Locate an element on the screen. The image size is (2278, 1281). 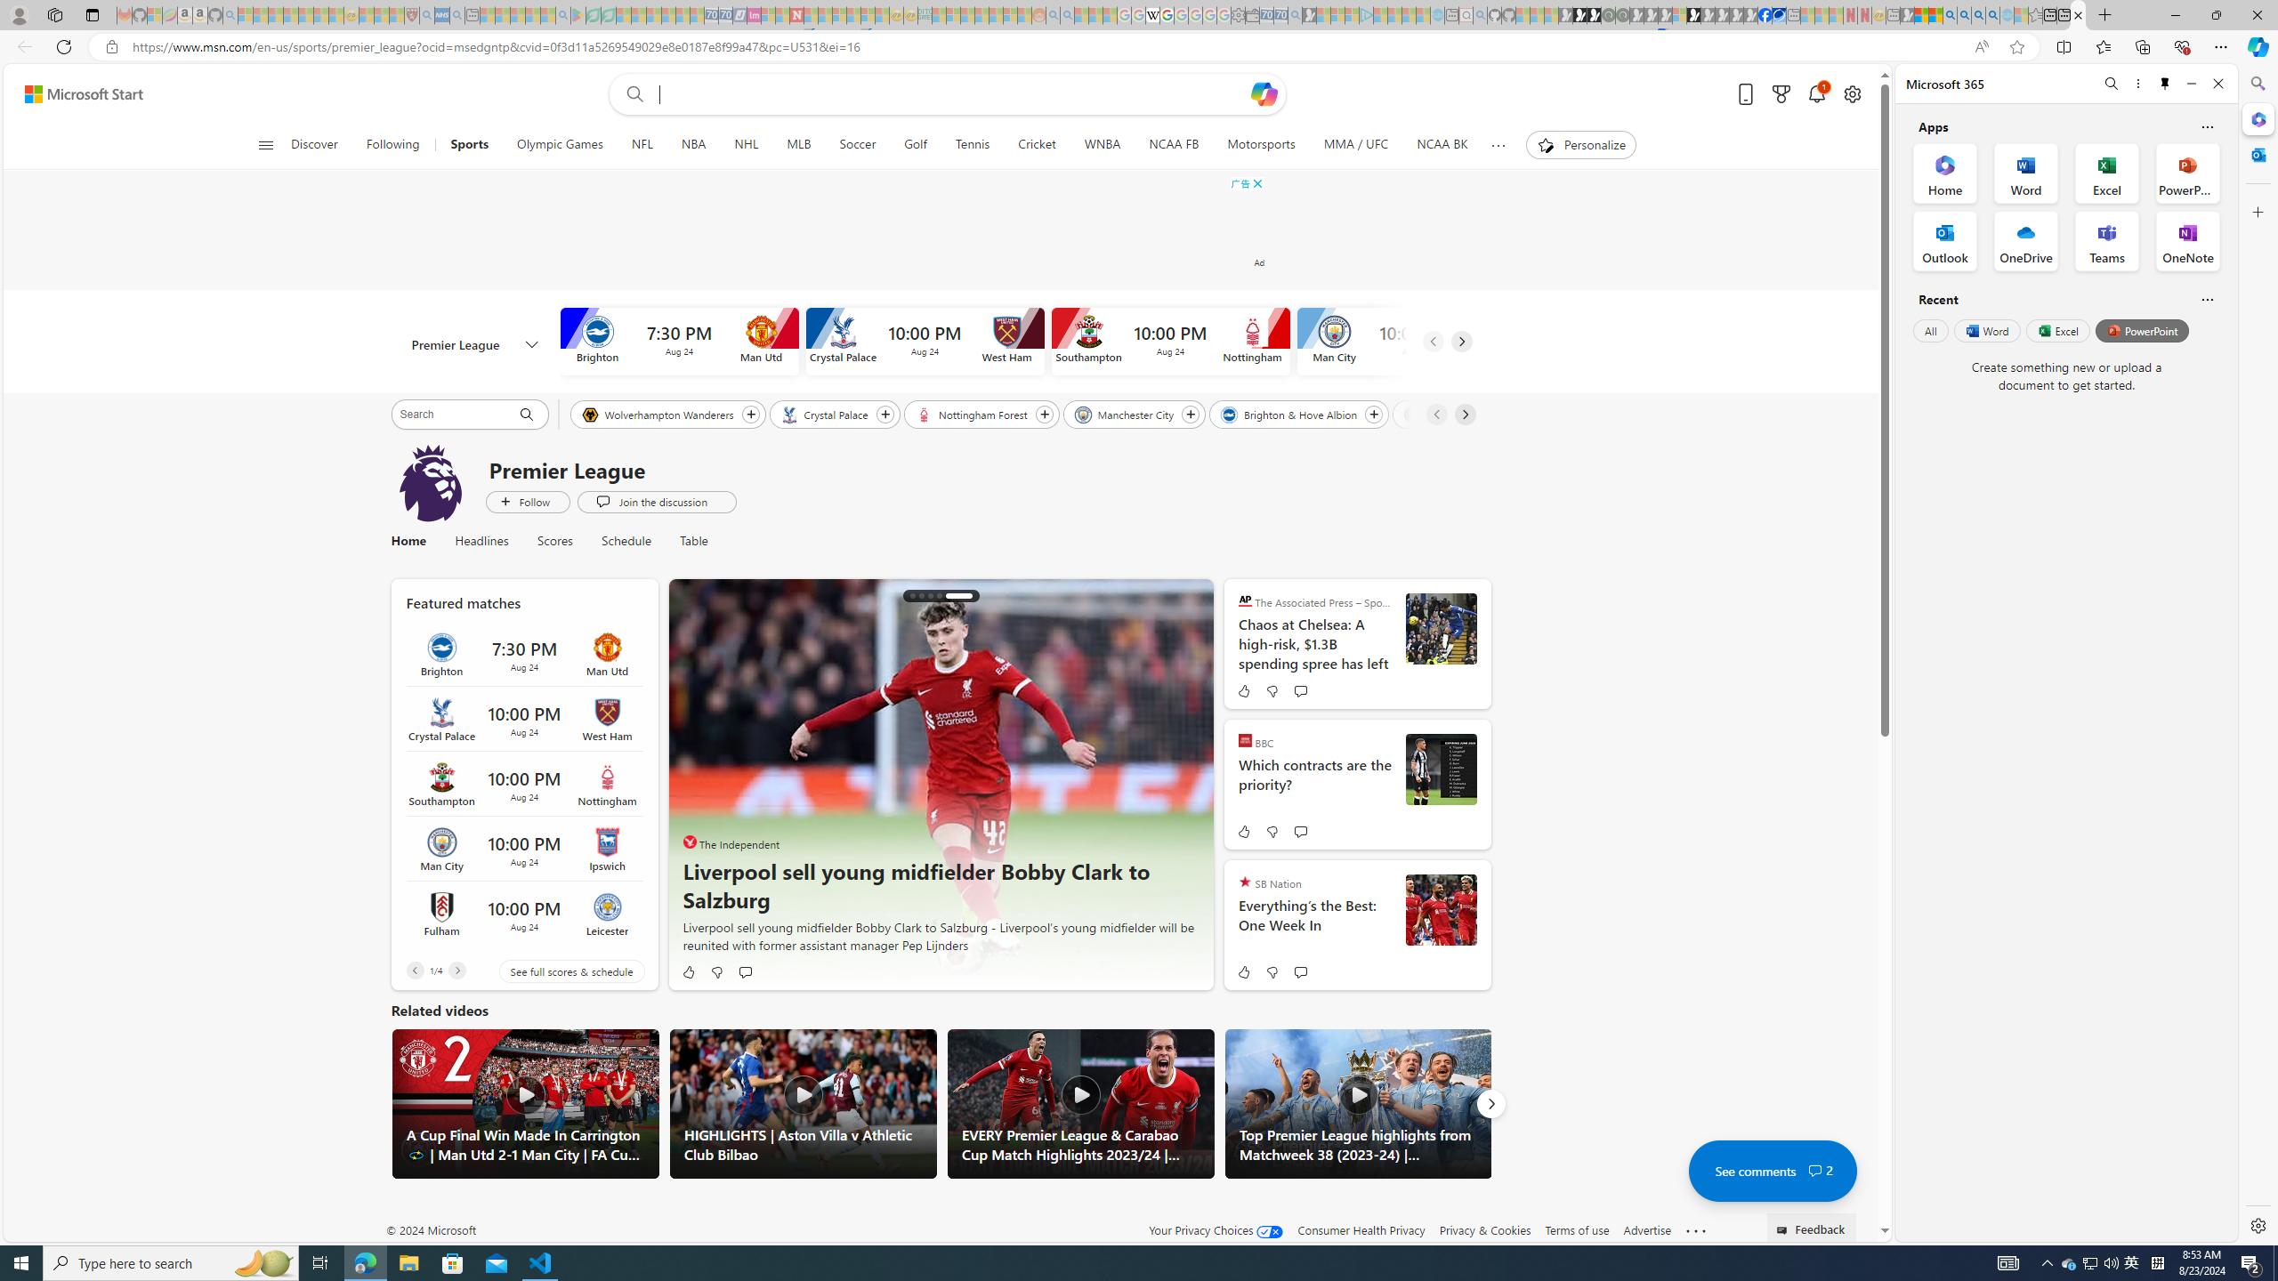
Olympic Games is located at coordinates (561, 145).